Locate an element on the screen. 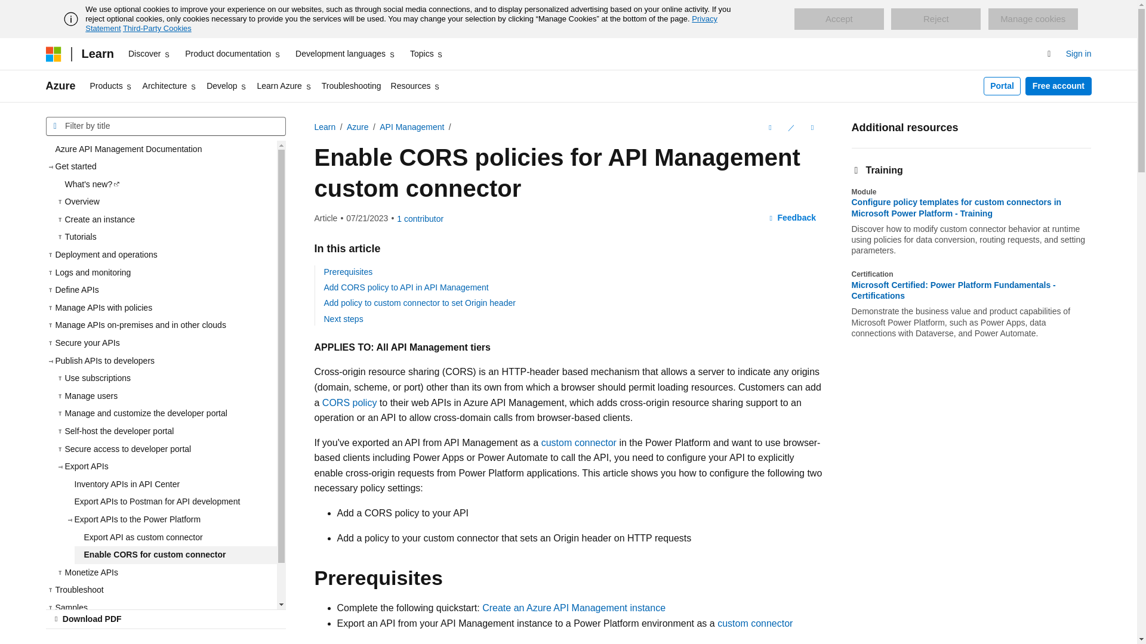 Image resolution: width=1146 pixels, height=644 pixels. Development languages is located at coordinates (345, 54).